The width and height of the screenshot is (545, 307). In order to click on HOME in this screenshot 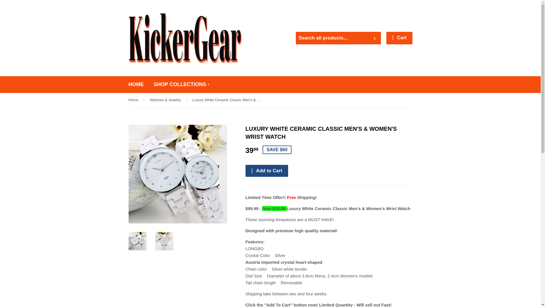, I will do `click(136, 84)`.